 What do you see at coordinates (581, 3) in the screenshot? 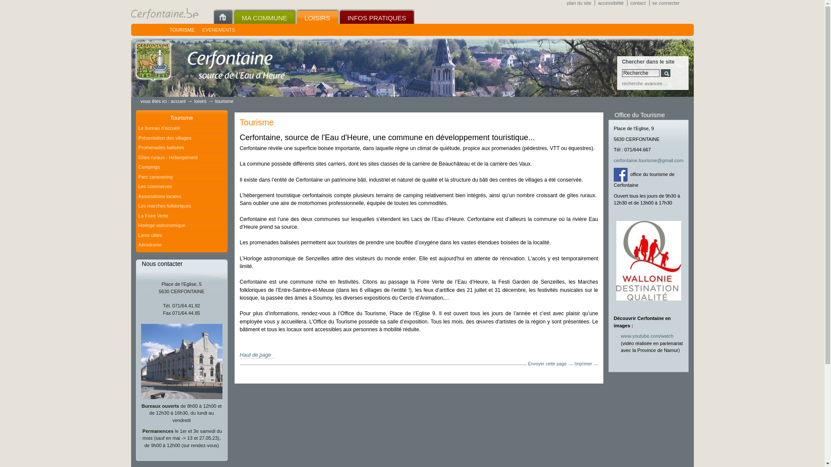
I see `plan du site` at bounding box center [581, 3].